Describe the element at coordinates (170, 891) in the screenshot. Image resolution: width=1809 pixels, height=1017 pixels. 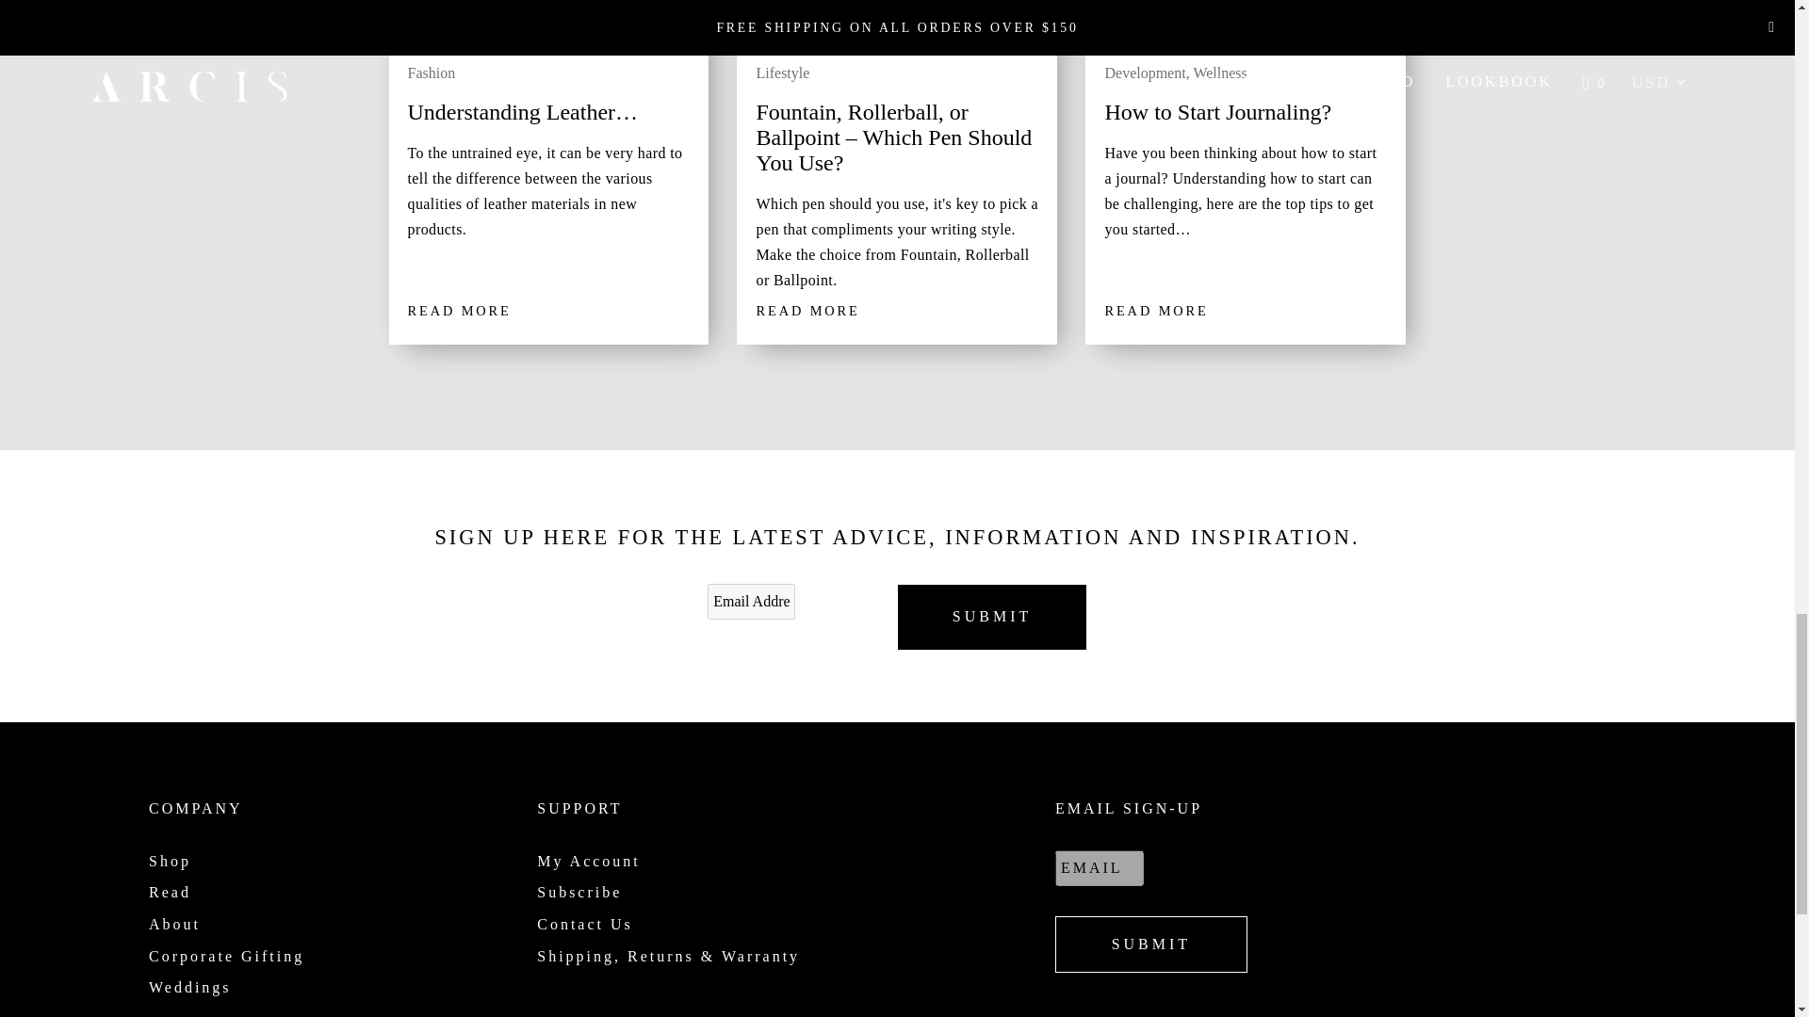
I see `Read` at that location.